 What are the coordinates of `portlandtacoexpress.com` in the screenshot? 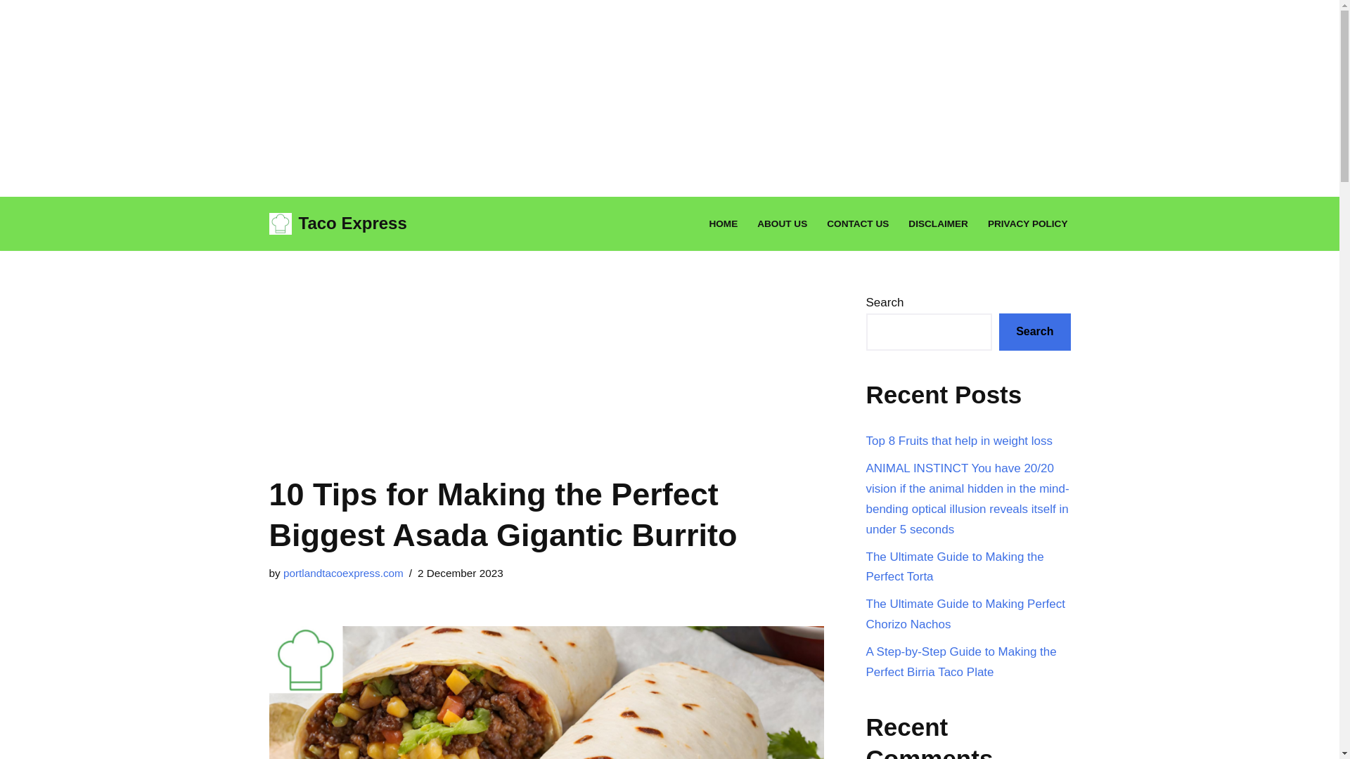 It's located at (343, 573).